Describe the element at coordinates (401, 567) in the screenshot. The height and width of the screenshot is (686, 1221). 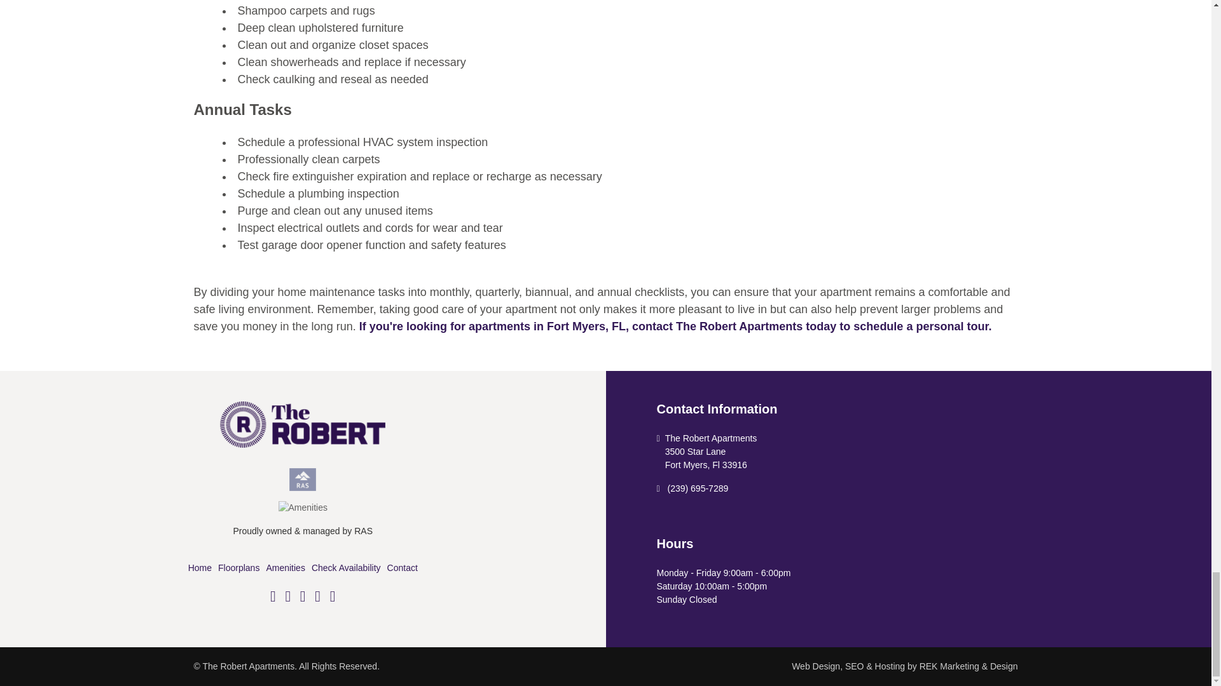
I see `Contact` at that location.